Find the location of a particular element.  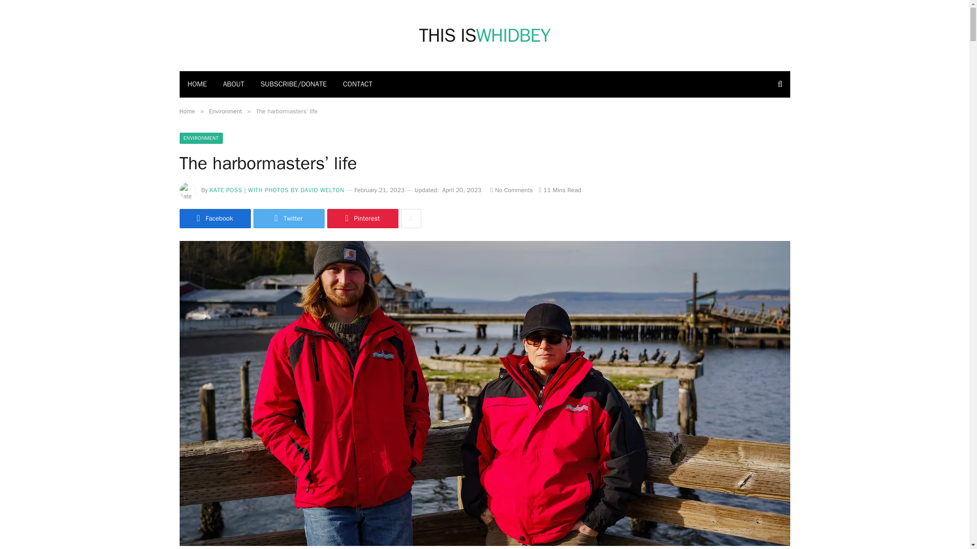

Home is located at coordinates (225, 111).